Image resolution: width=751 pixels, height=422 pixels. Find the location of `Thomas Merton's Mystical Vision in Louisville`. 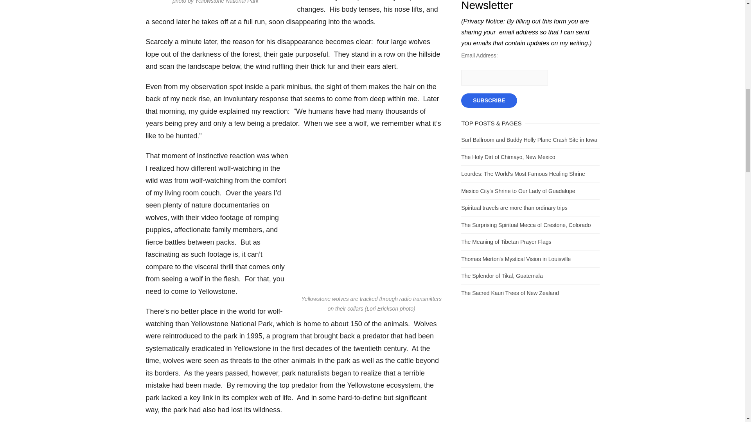

Thomas Merton's Mystical Vision in Louisville is located at coordinates (516, 259).